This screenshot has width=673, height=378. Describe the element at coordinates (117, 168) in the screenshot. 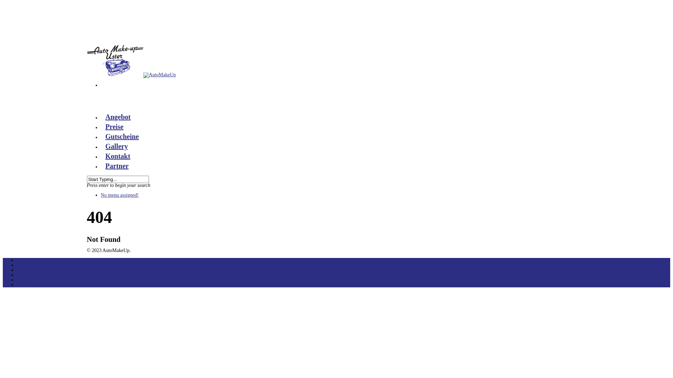

I see `Partner` at that location.